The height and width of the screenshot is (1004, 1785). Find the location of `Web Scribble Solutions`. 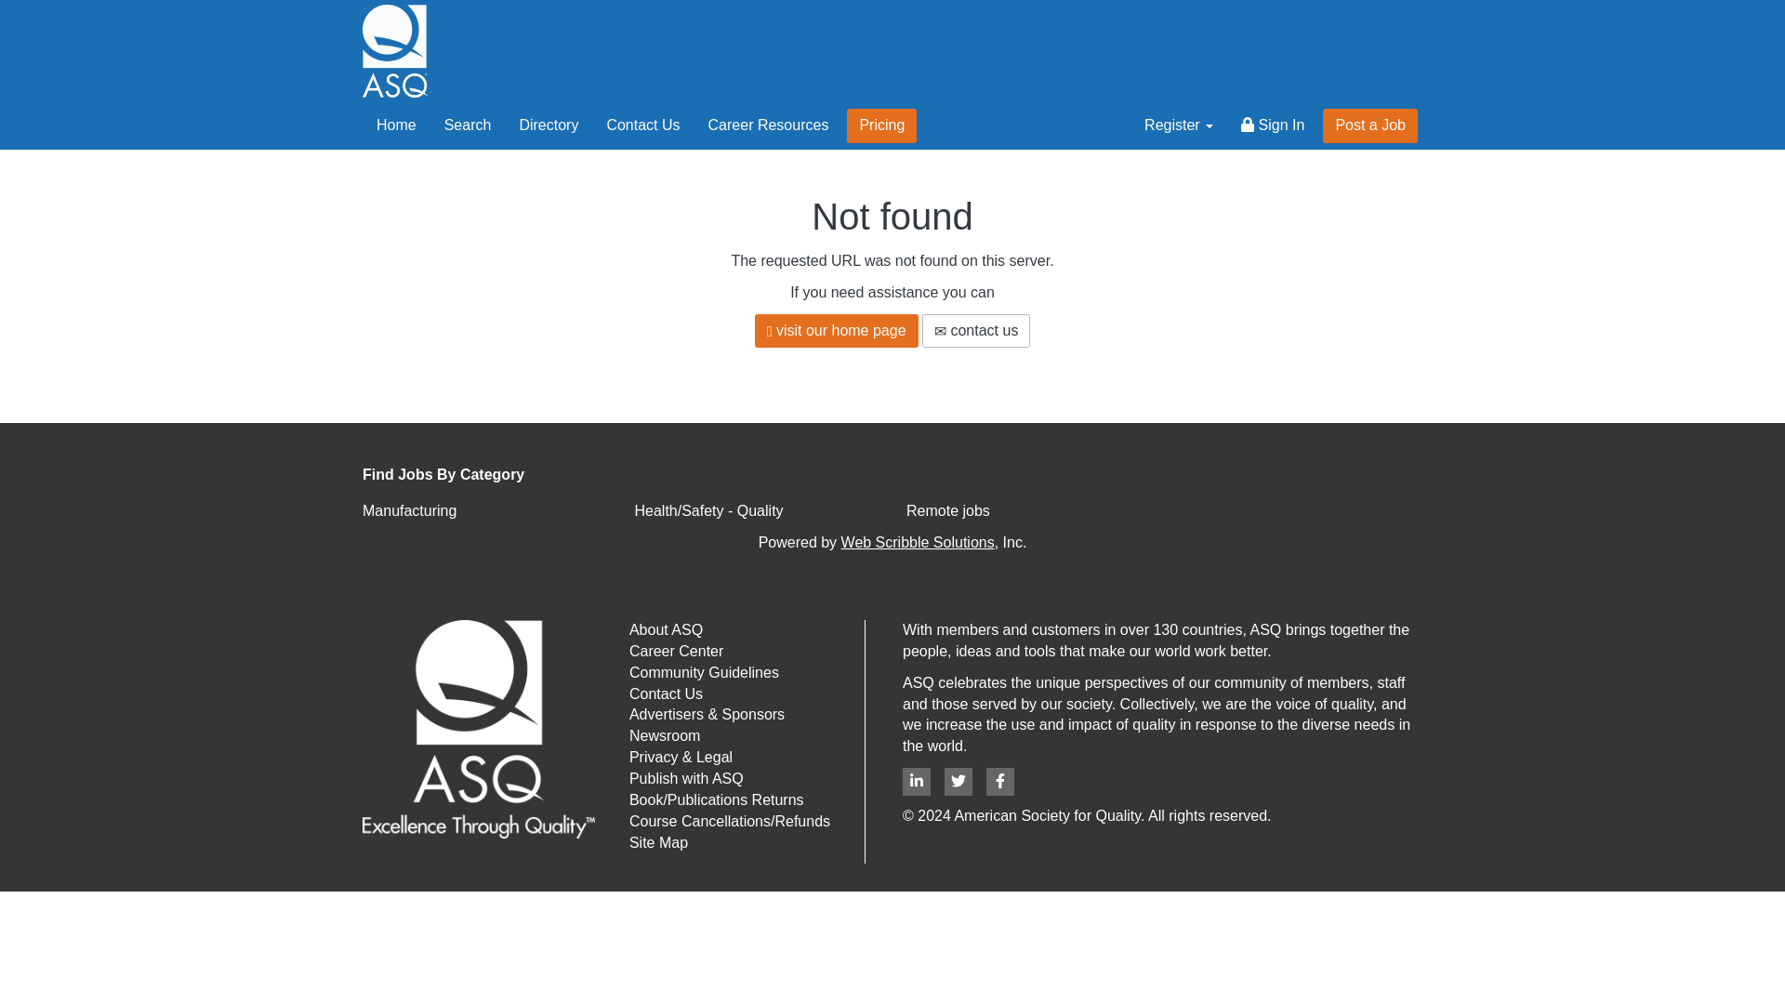

Web Scribble Solutions is located at coordinates (917, 541).